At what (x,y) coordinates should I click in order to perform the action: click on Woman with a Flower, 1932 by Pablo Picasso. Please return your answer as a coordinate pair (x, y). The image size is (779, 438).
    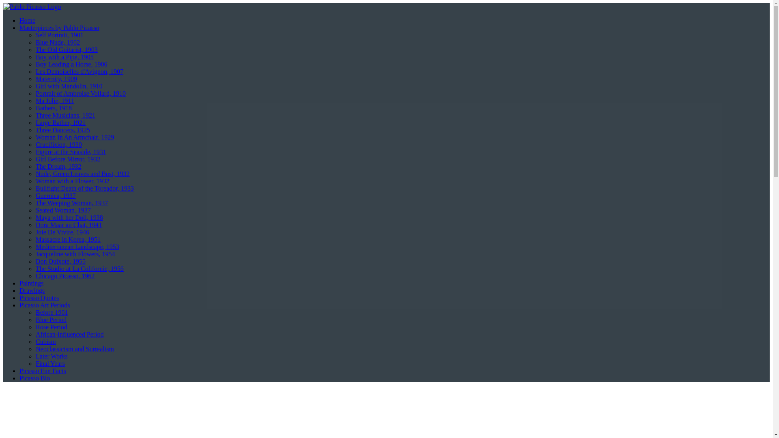
    Looking at the image, I should click on (73, 181).